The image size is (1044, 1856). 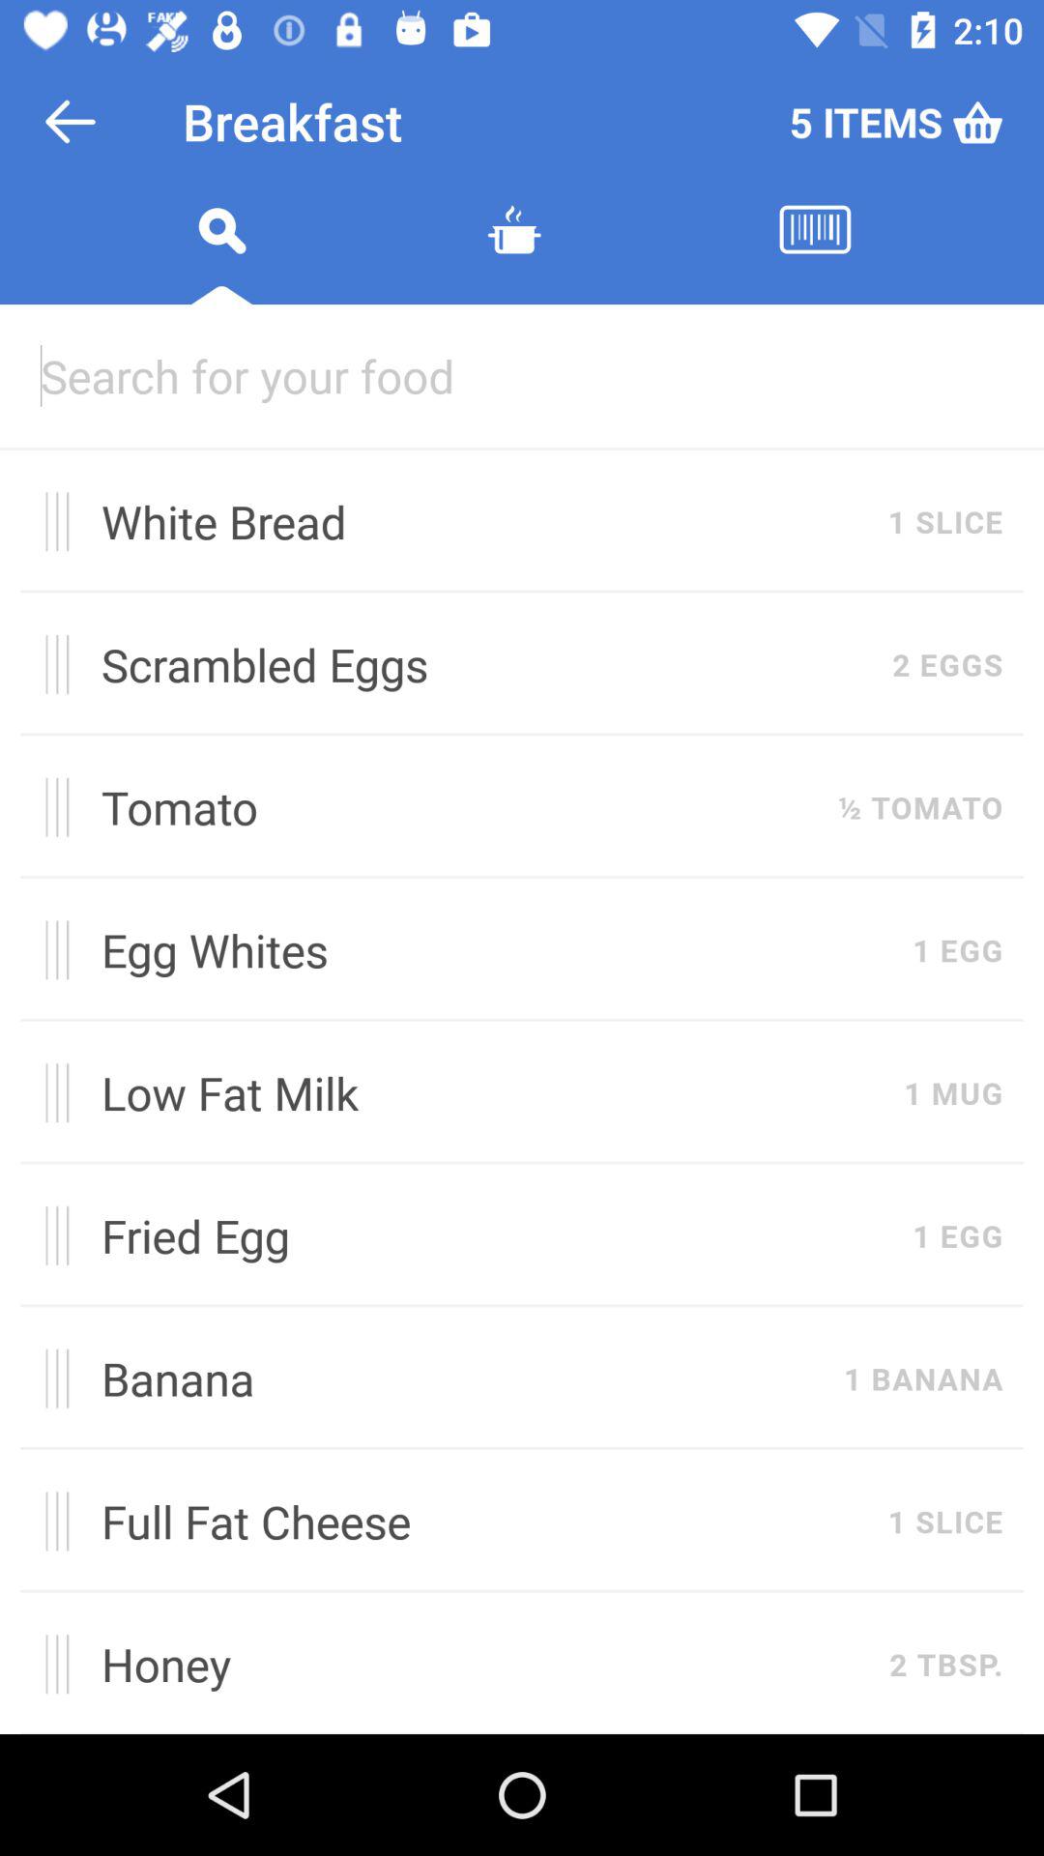 I want to click on scroll until the 5 items icon, so click(x=895, y=122).